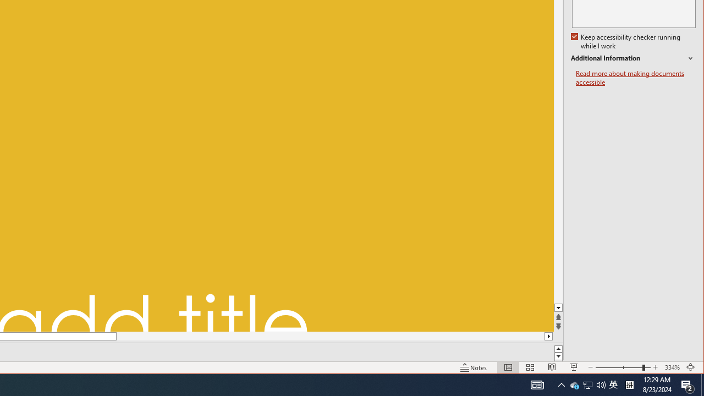 Image resolution: width=704 pixels, height=396 pixels. Describe the element at coordinates (559, 188) in the screenshot. I see `Additional Information` at that location.